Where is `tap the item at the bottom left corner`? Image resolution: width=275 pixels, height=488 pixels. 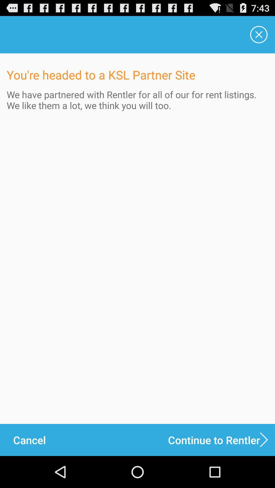 tap the item at the bottom left corner is located at coordinates (29, 440).